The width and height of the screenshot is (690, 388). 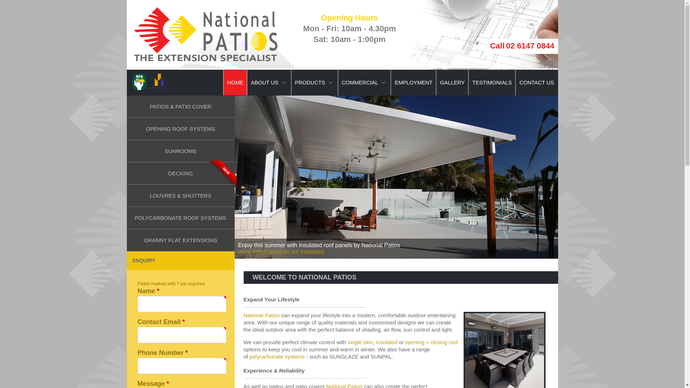 What do you see at coordinates (180, 218) in the screenshot?
I see `POLYCARBONATE ROOF SYSTEMS` at bounding box center [180, 218].